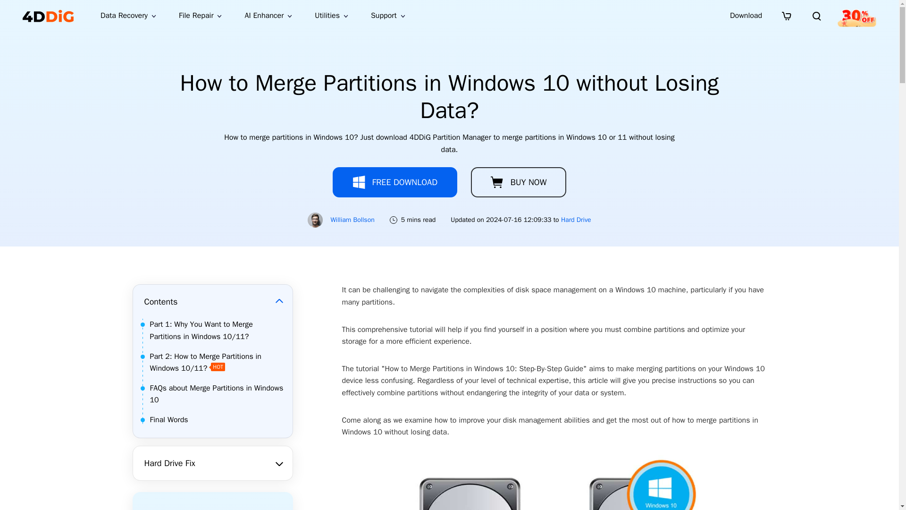 The height and width of the screenshot is (510, 906). What do you see at coordinates (268, 16) in the screenshot?
I see `AI Enhancer` at bounding box center [268, 16].